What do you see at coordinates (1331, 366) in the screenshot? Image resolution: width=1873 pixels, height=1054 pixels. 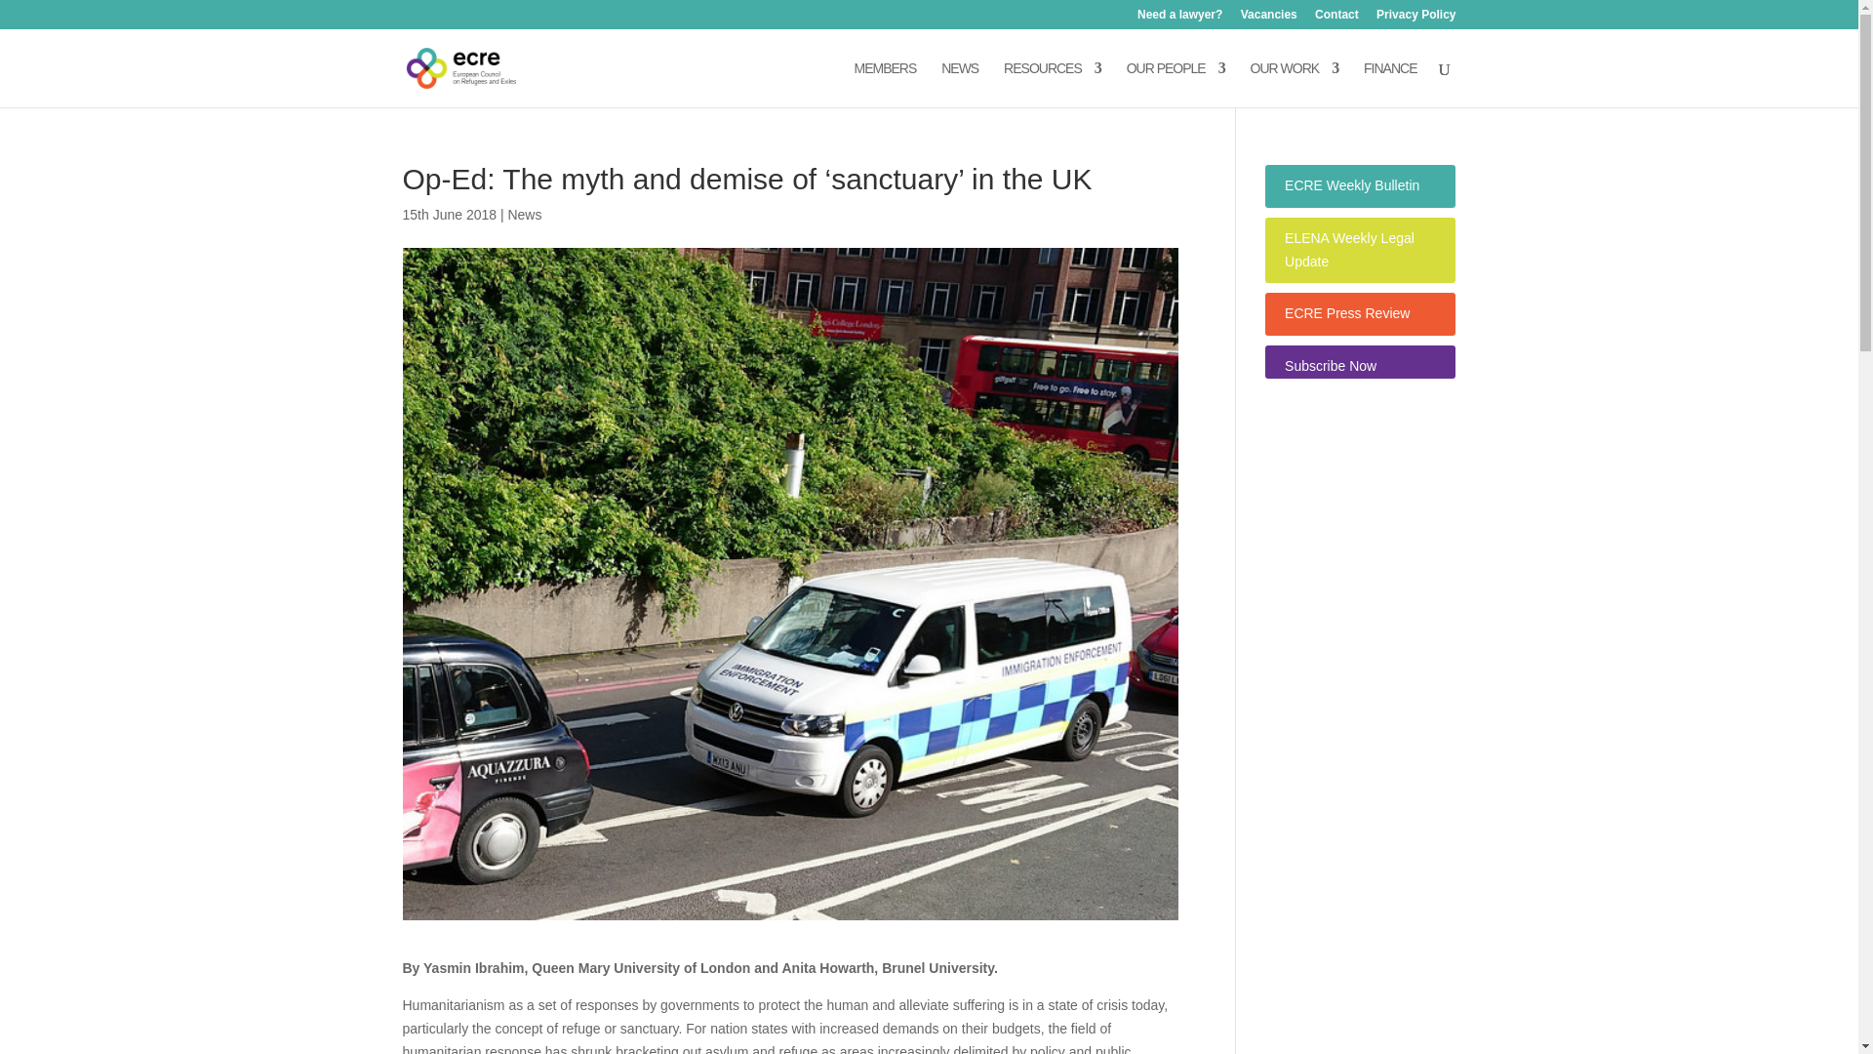 I see `Subscribe Now` at bounding box center [1331, 366].